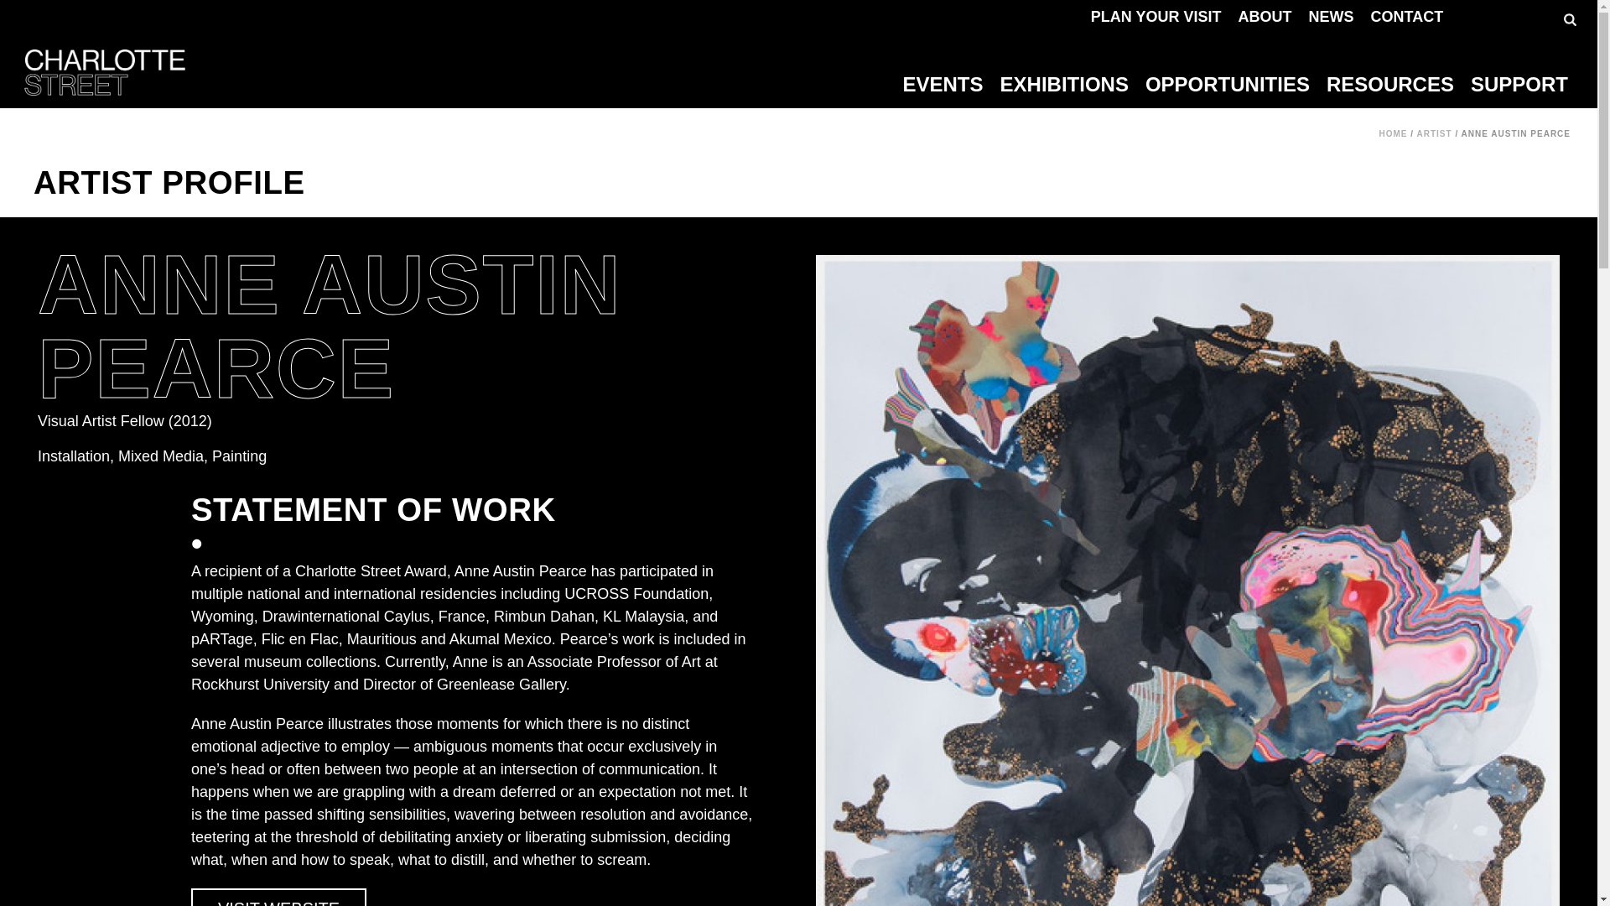  Describe the element at coordinates (948, 84) in the screenshot. I see `EVENTS` at that location.